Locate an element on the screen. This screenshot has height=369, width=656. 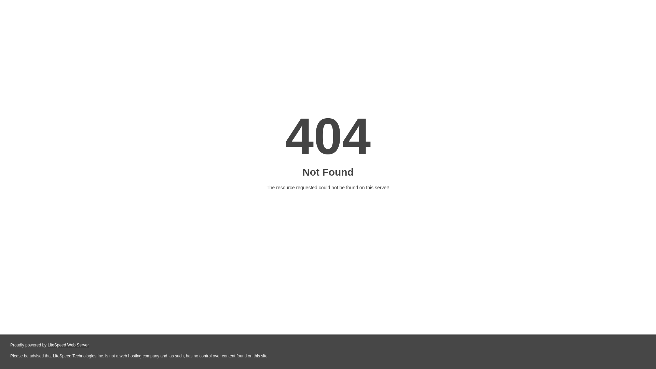
LiteSpeed Web Server is located at coordinates (68, 345).